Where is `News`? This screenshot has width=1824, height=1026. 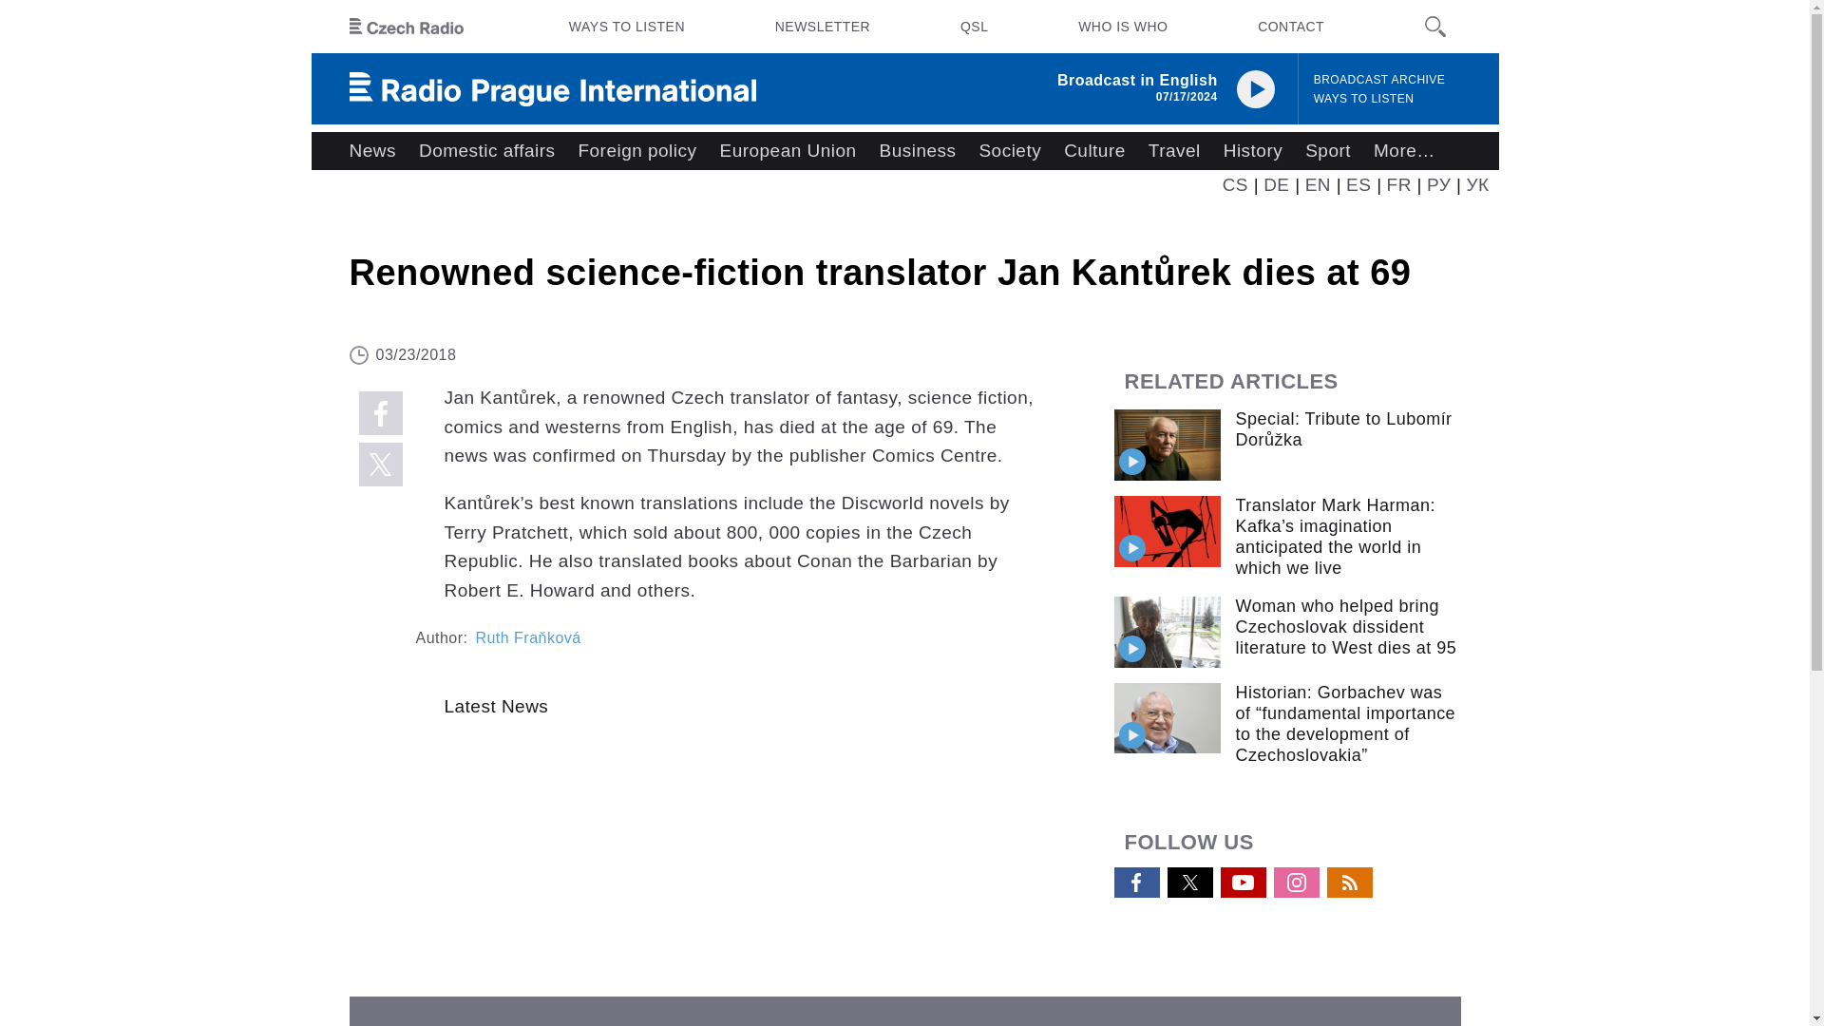
News is located at coordinates (372, 151).